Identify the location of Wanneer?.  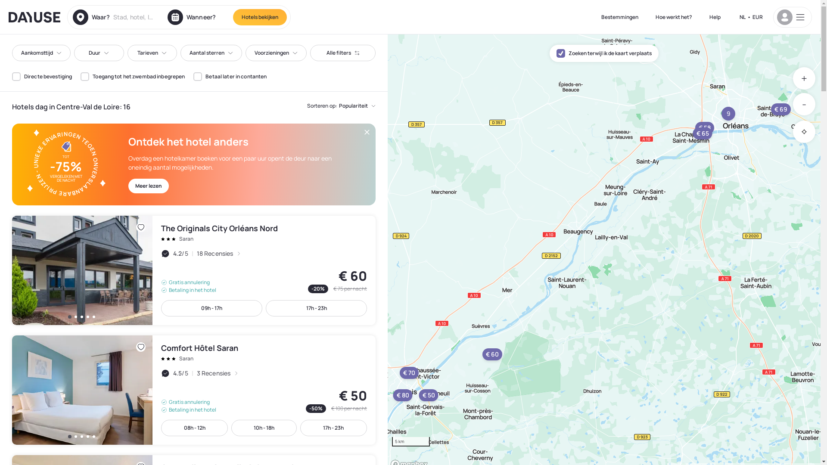
(198, 17).